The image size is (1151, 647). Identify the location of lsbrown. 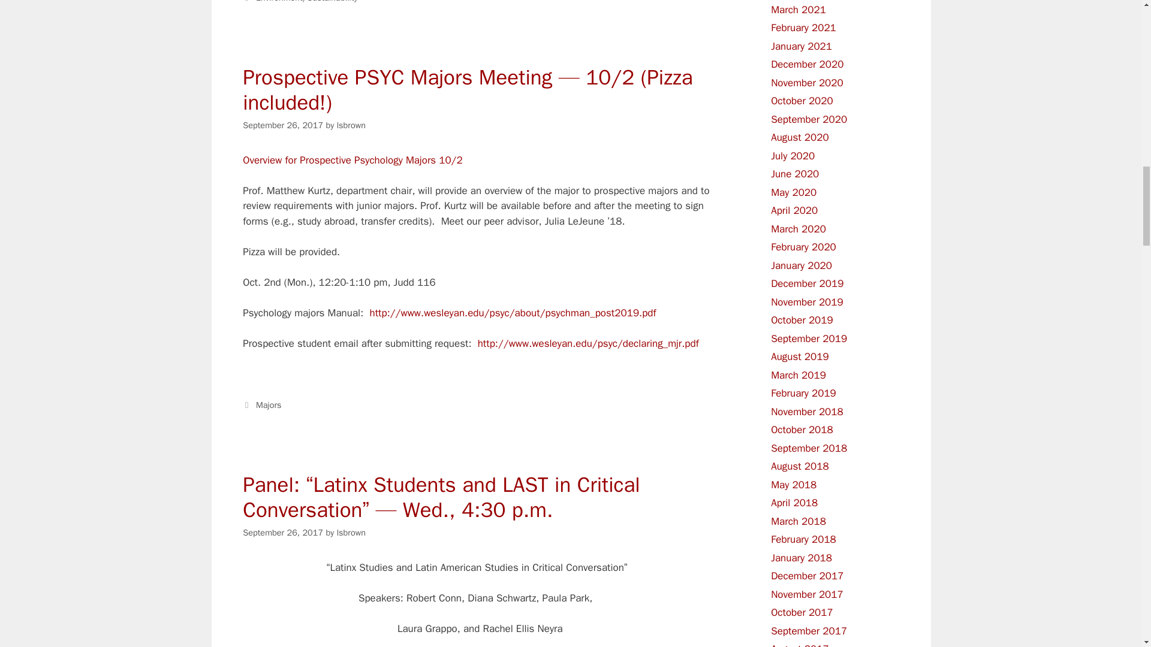
(351, 125).